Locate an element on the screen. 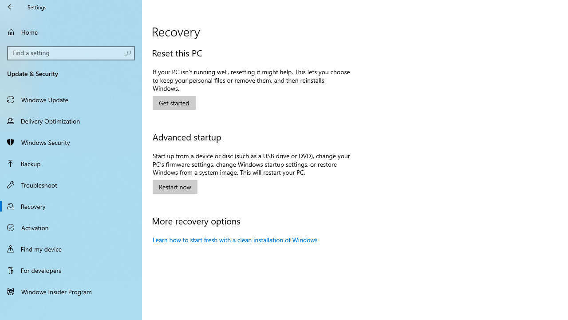 The image size is (568, 320). Troubleshoot is located at coordinates (71, 184).